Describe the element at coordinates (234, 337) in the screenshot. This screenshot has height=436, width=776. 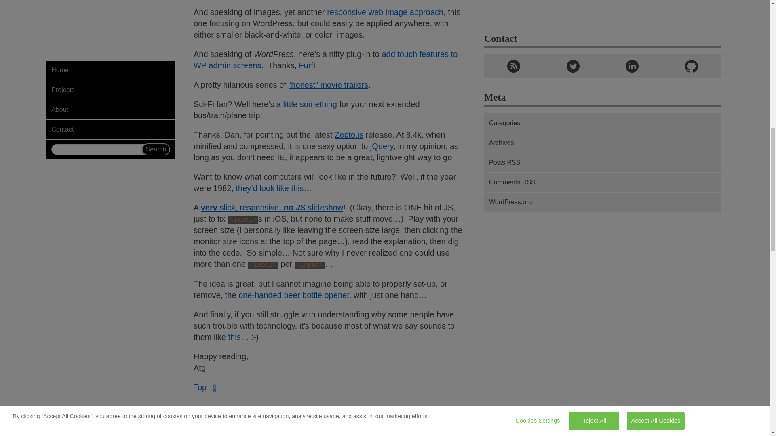
I see `this` at that location.